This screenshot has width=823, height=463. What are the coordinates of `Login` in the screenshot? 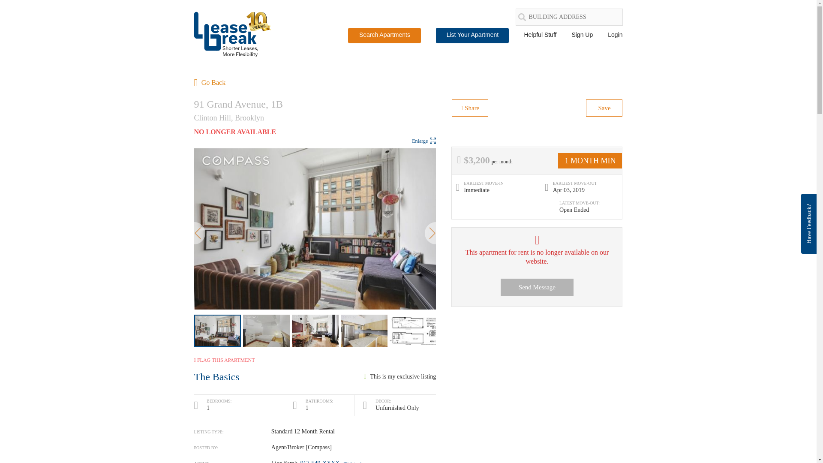 It's located at (615, 34).